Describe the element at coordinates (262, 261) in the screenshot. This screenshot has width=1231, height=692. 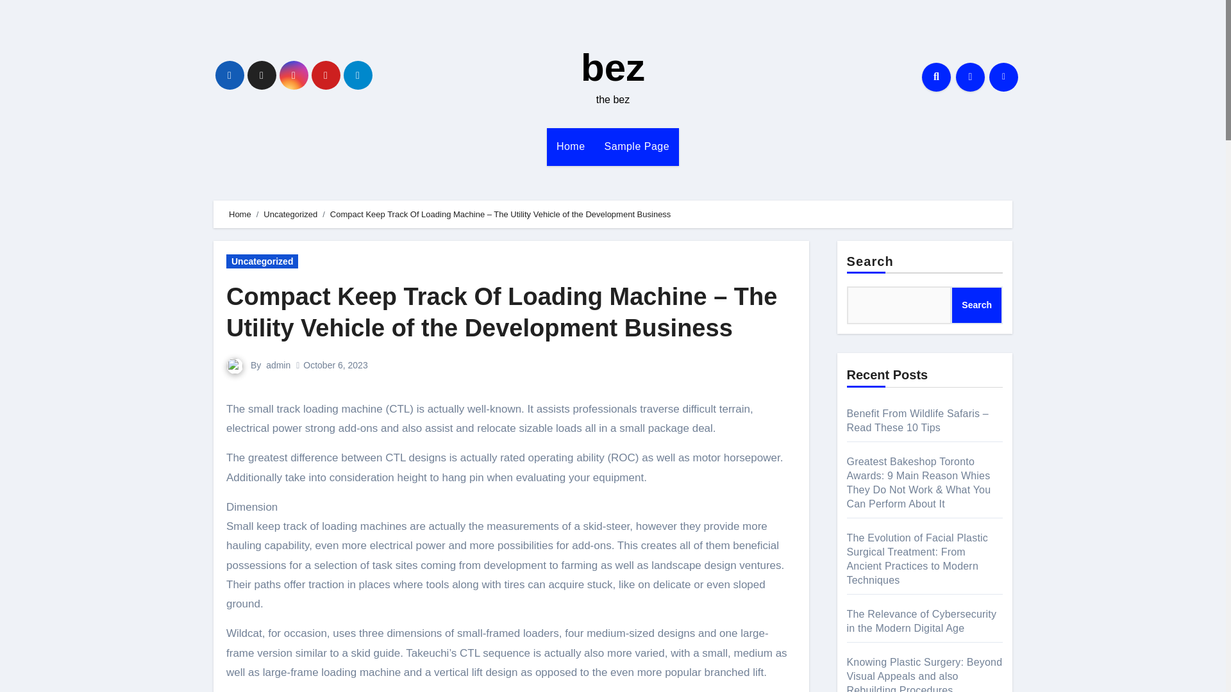
I see `Uncategorized` at that location.